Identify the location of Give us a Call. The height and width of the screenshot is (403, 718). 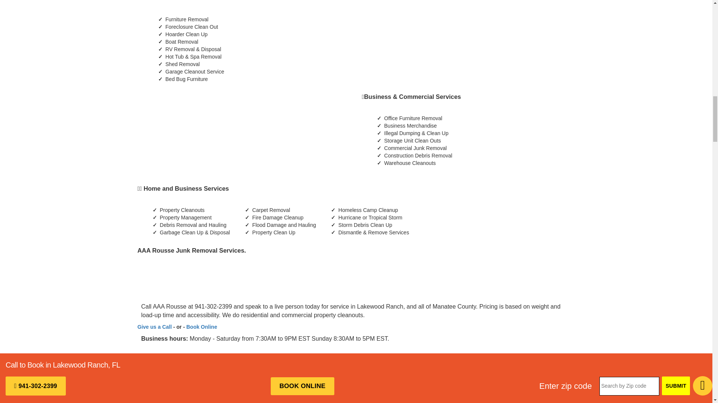
(155, 327).